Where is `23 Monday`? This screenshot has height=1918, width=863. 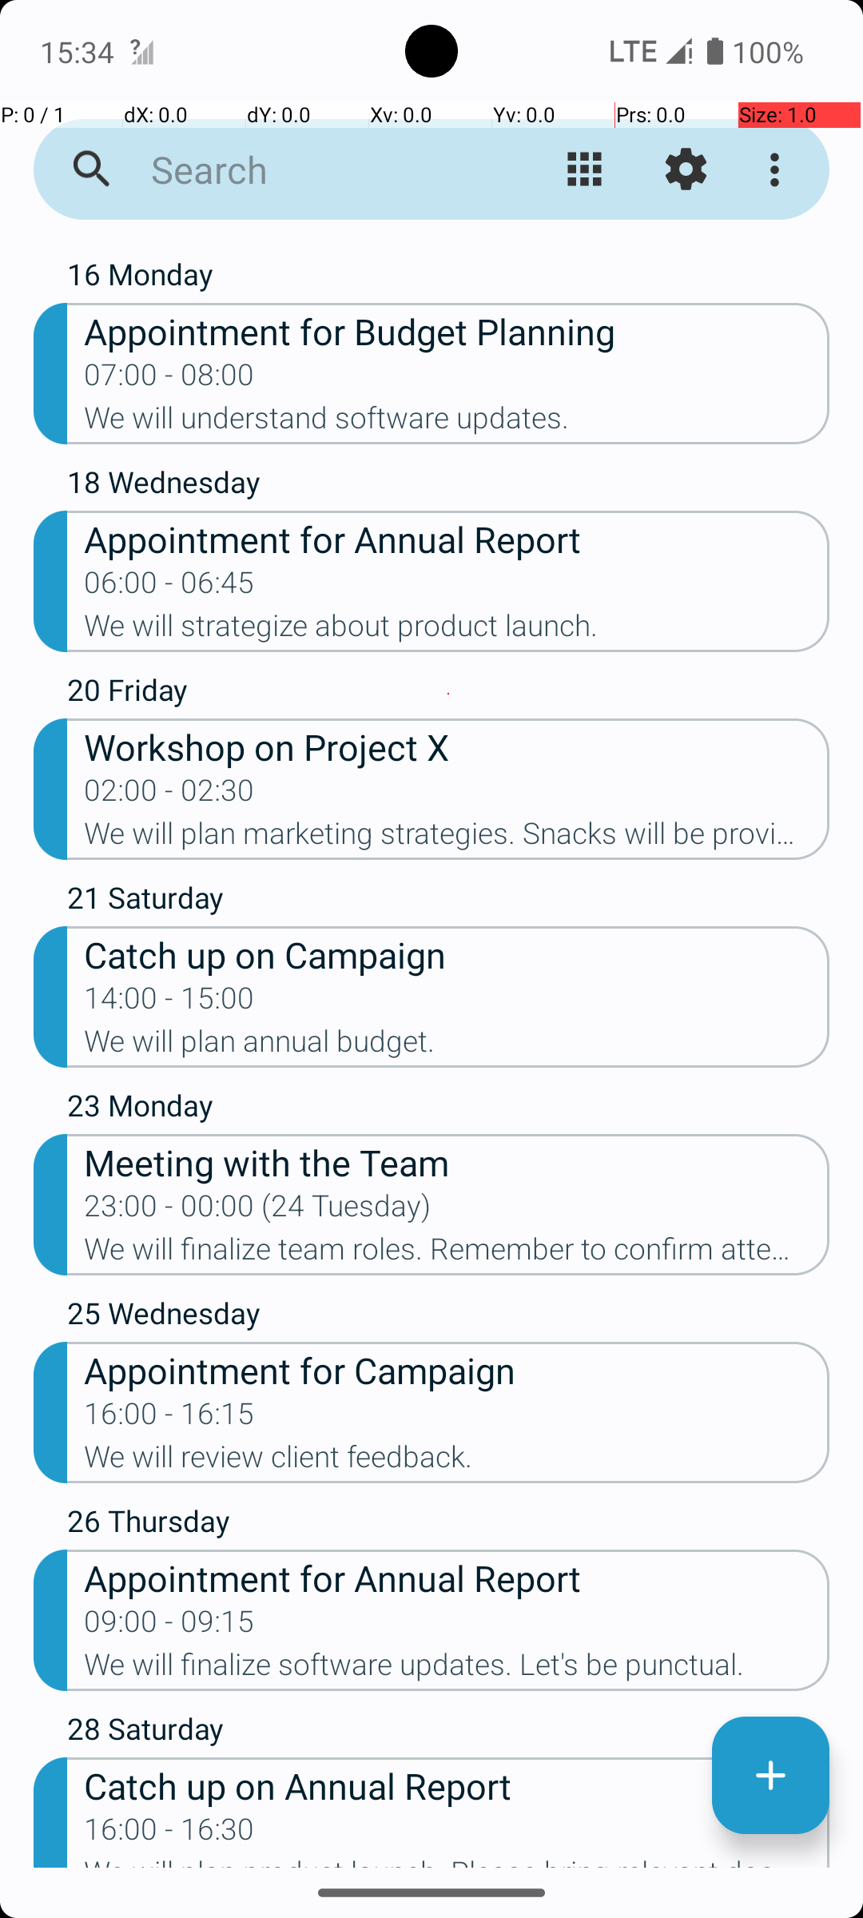 23 Monday is located at coordinates (448, 1109).